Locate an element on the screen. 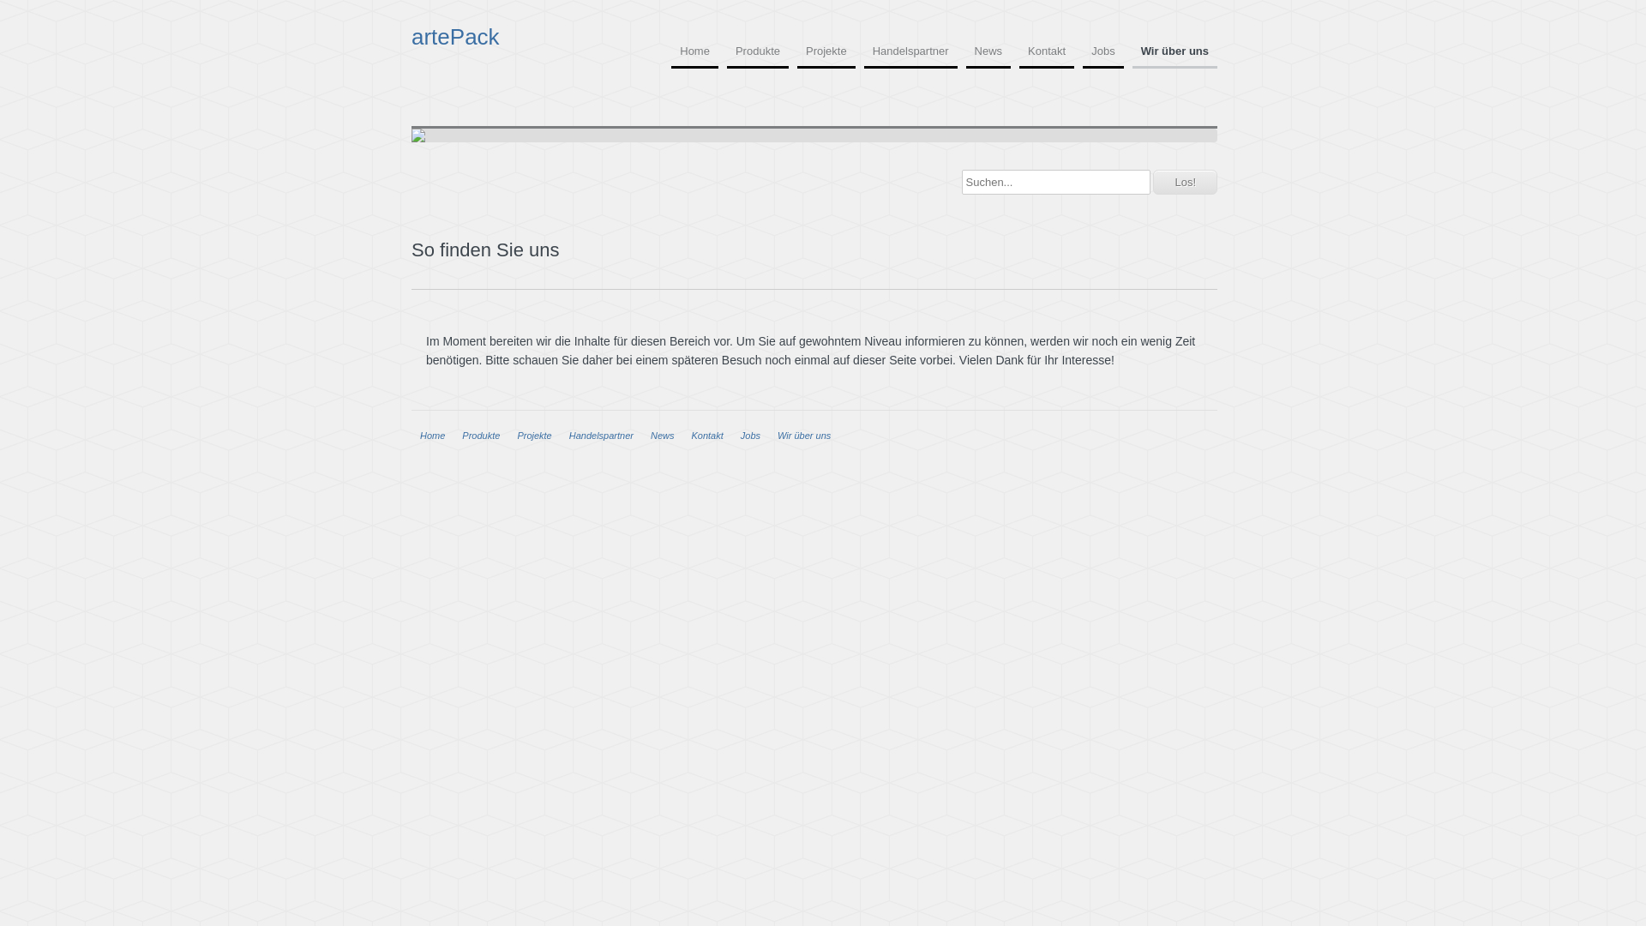  artePack is located at coordinates (506, 36).